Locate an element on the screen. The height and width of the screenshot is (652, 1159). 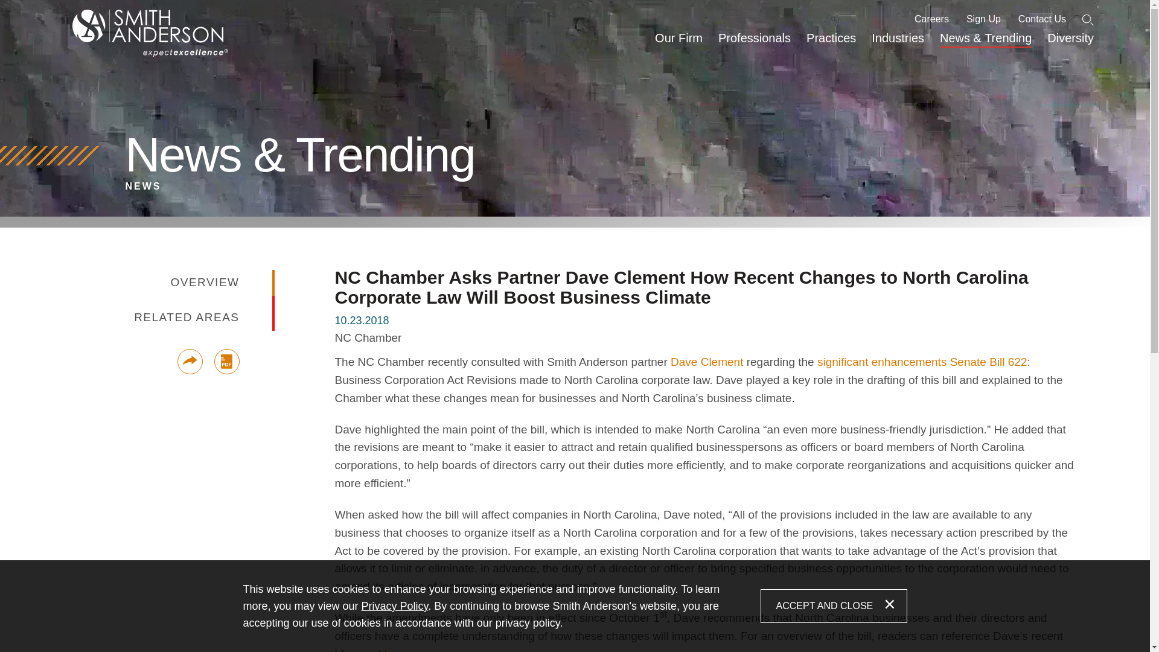
Print PDF is located at coordinates (226, 361).